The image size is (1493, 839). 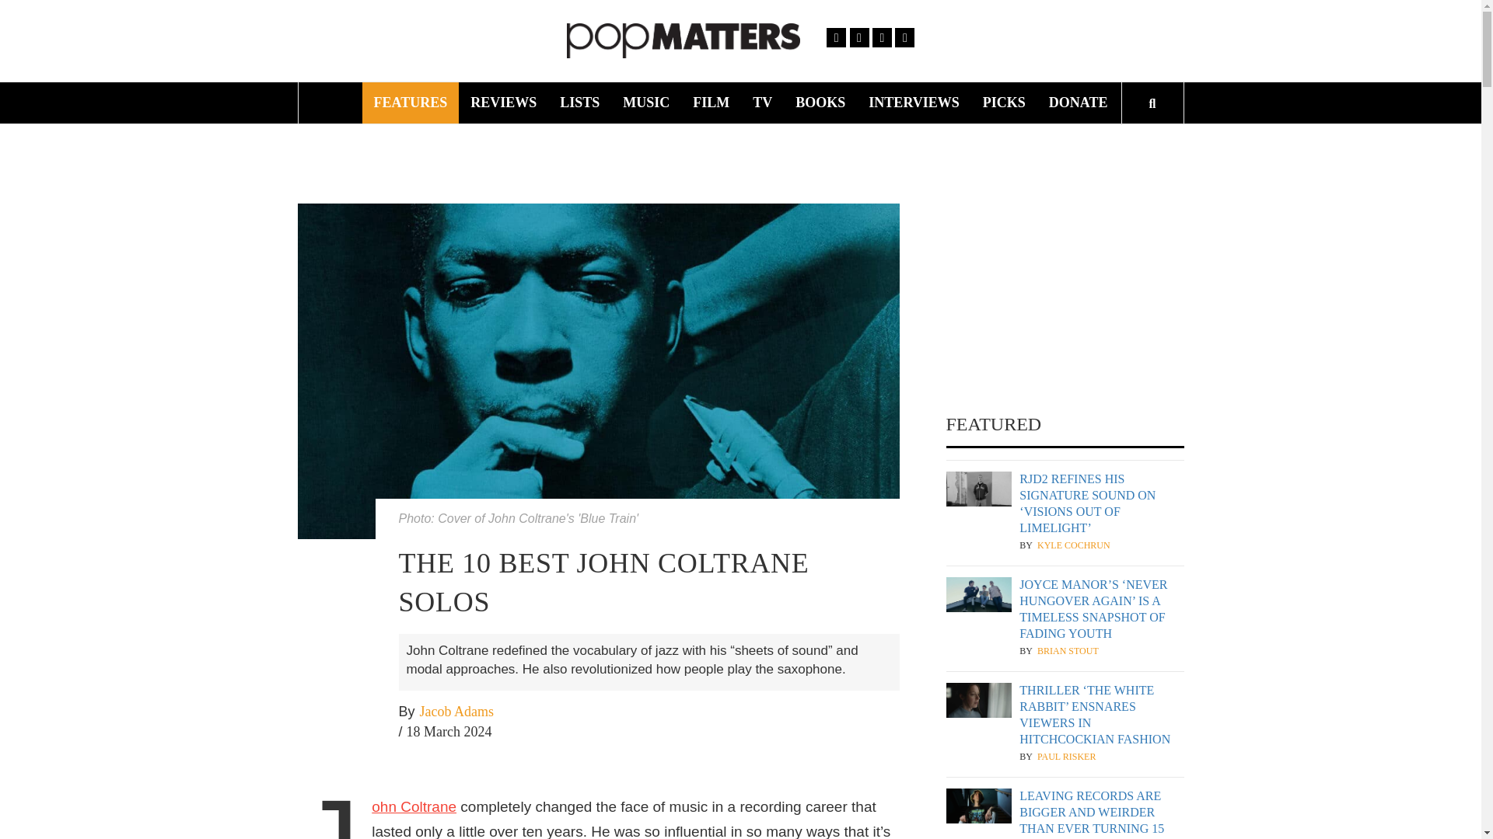 What do you see at coordinates (762, 103) in the screenshot?
I see `TV` at bounding box center [762, 103].